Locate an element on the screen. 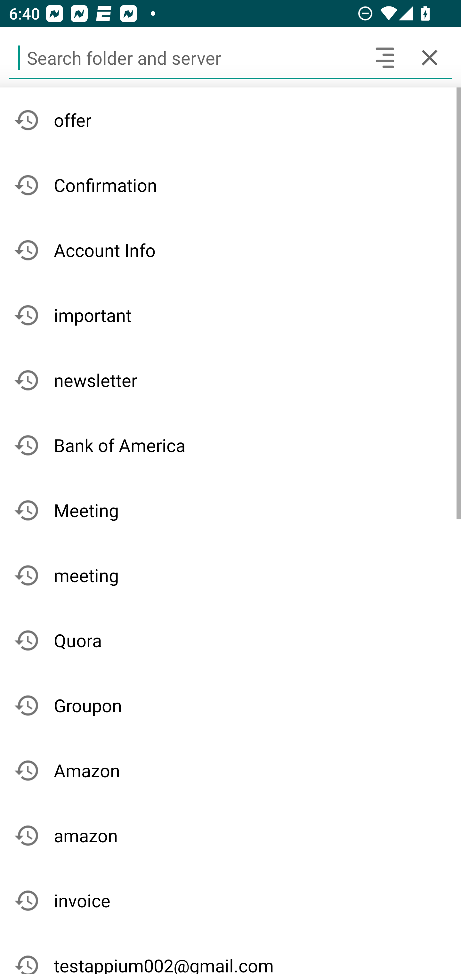  Search headers and text is located at coordinates (384, 57).